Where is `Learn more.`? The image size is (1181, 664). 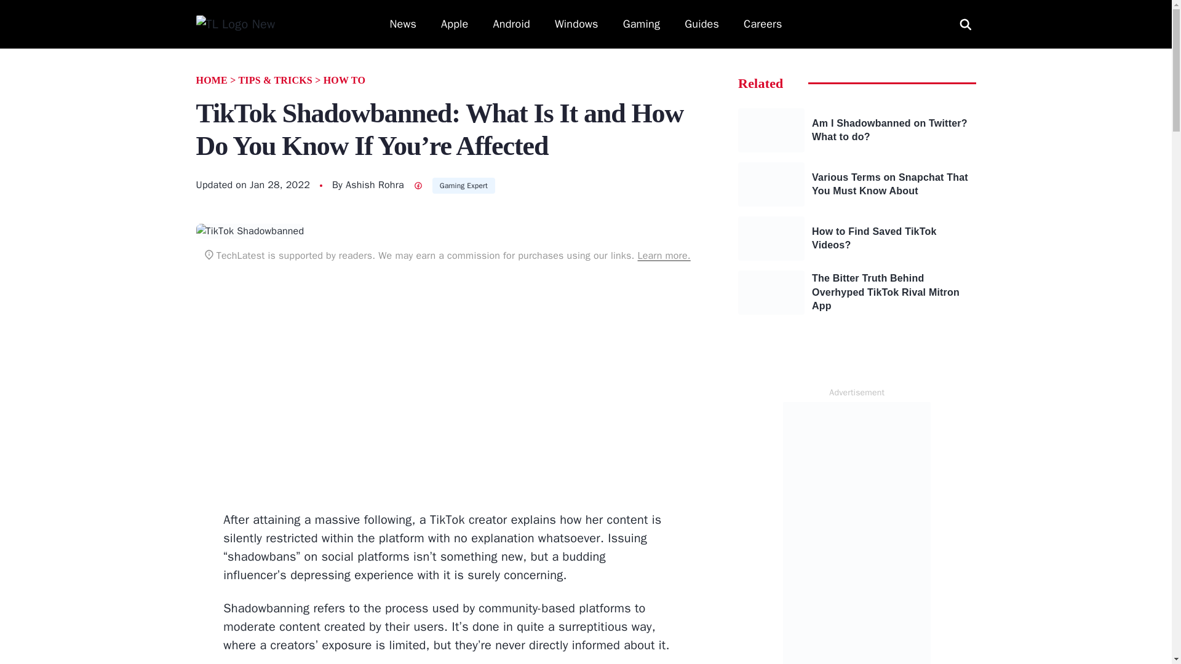
Learn more. is located at coordinates (663, 256).